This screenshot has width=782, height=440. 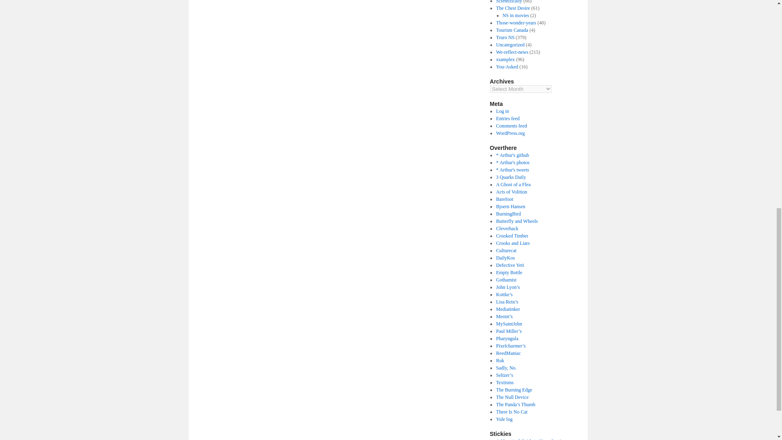 I want to click on No Really., so click(x=512, y=170).